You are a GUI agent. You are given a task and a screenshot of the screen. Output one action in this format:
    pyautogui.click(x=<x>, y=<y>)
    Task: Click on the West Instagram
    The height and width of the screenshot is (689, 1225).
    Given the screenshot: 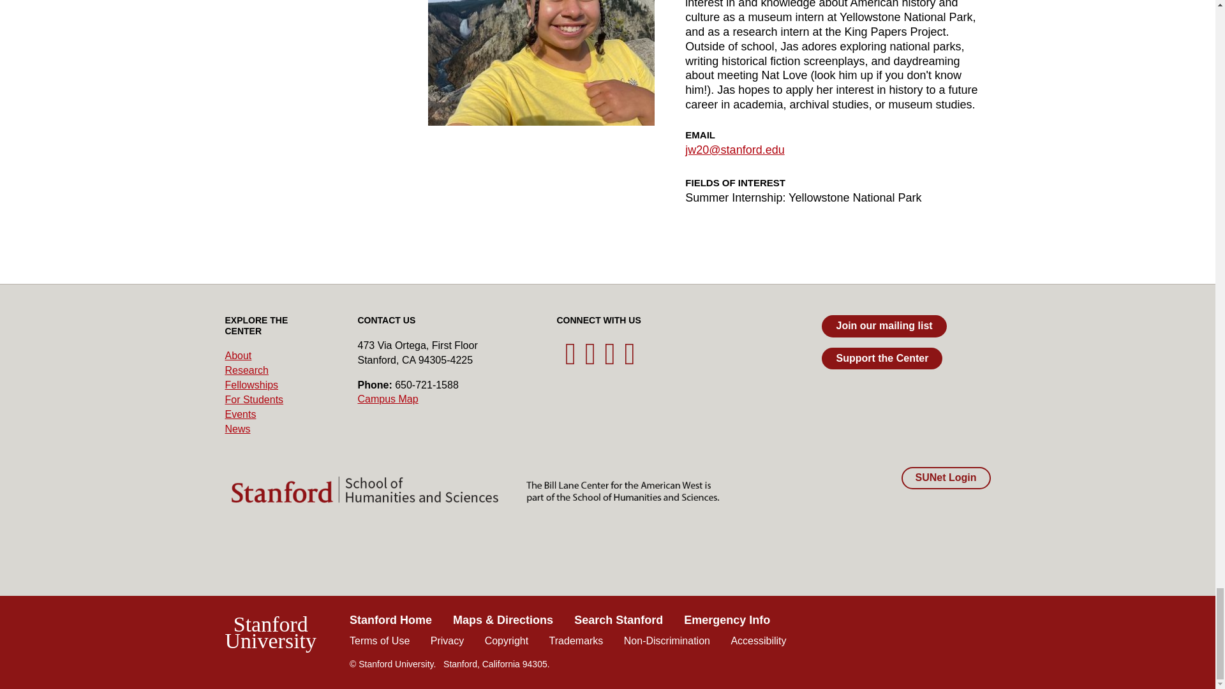 What is the action you would take?
    pyautogui.click(x=591, y=360)
    